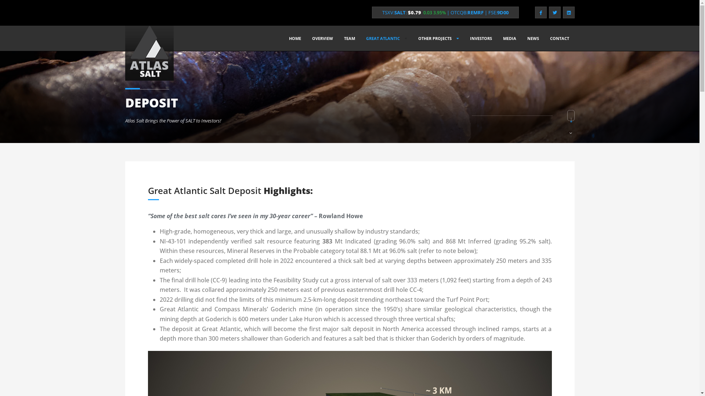 This screenshot has height=396, width=705. What do you see at coordinates (540, 12) in the screenshot?
I see `facebook` at bounding box center [540, 12].